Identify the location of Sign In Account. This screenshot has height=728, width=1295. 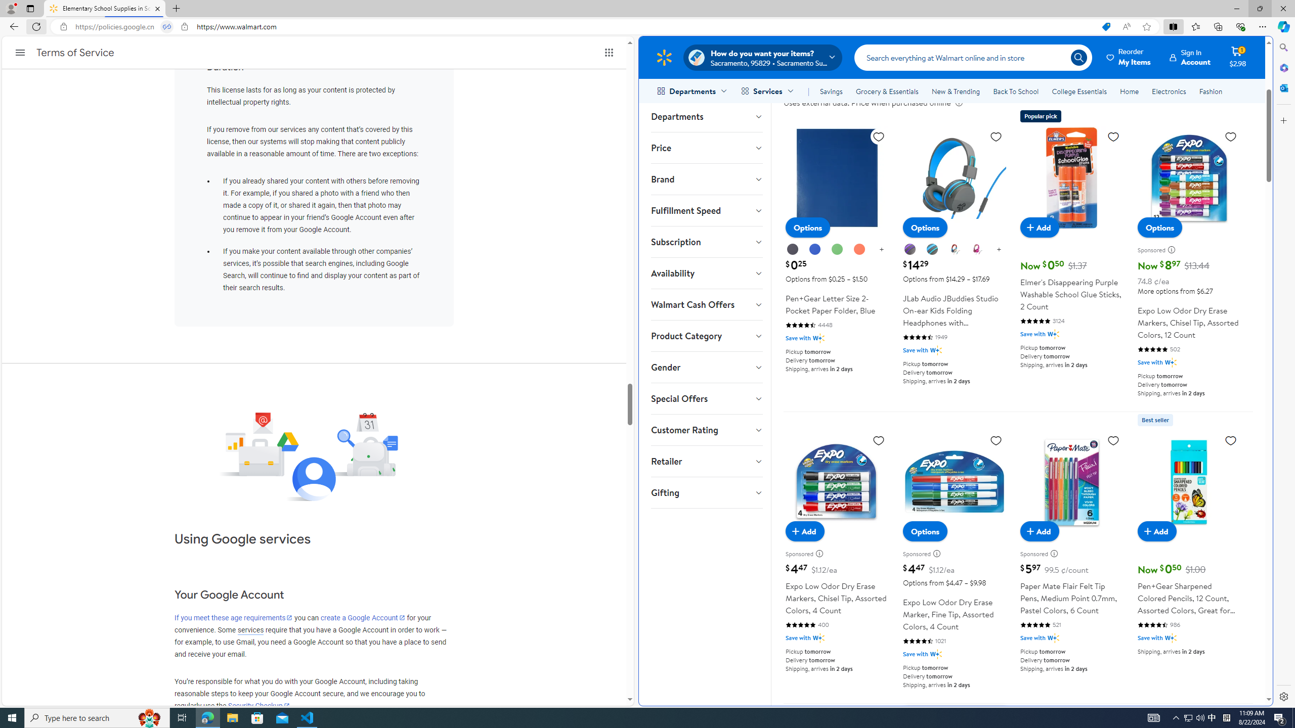
(1190, 57).